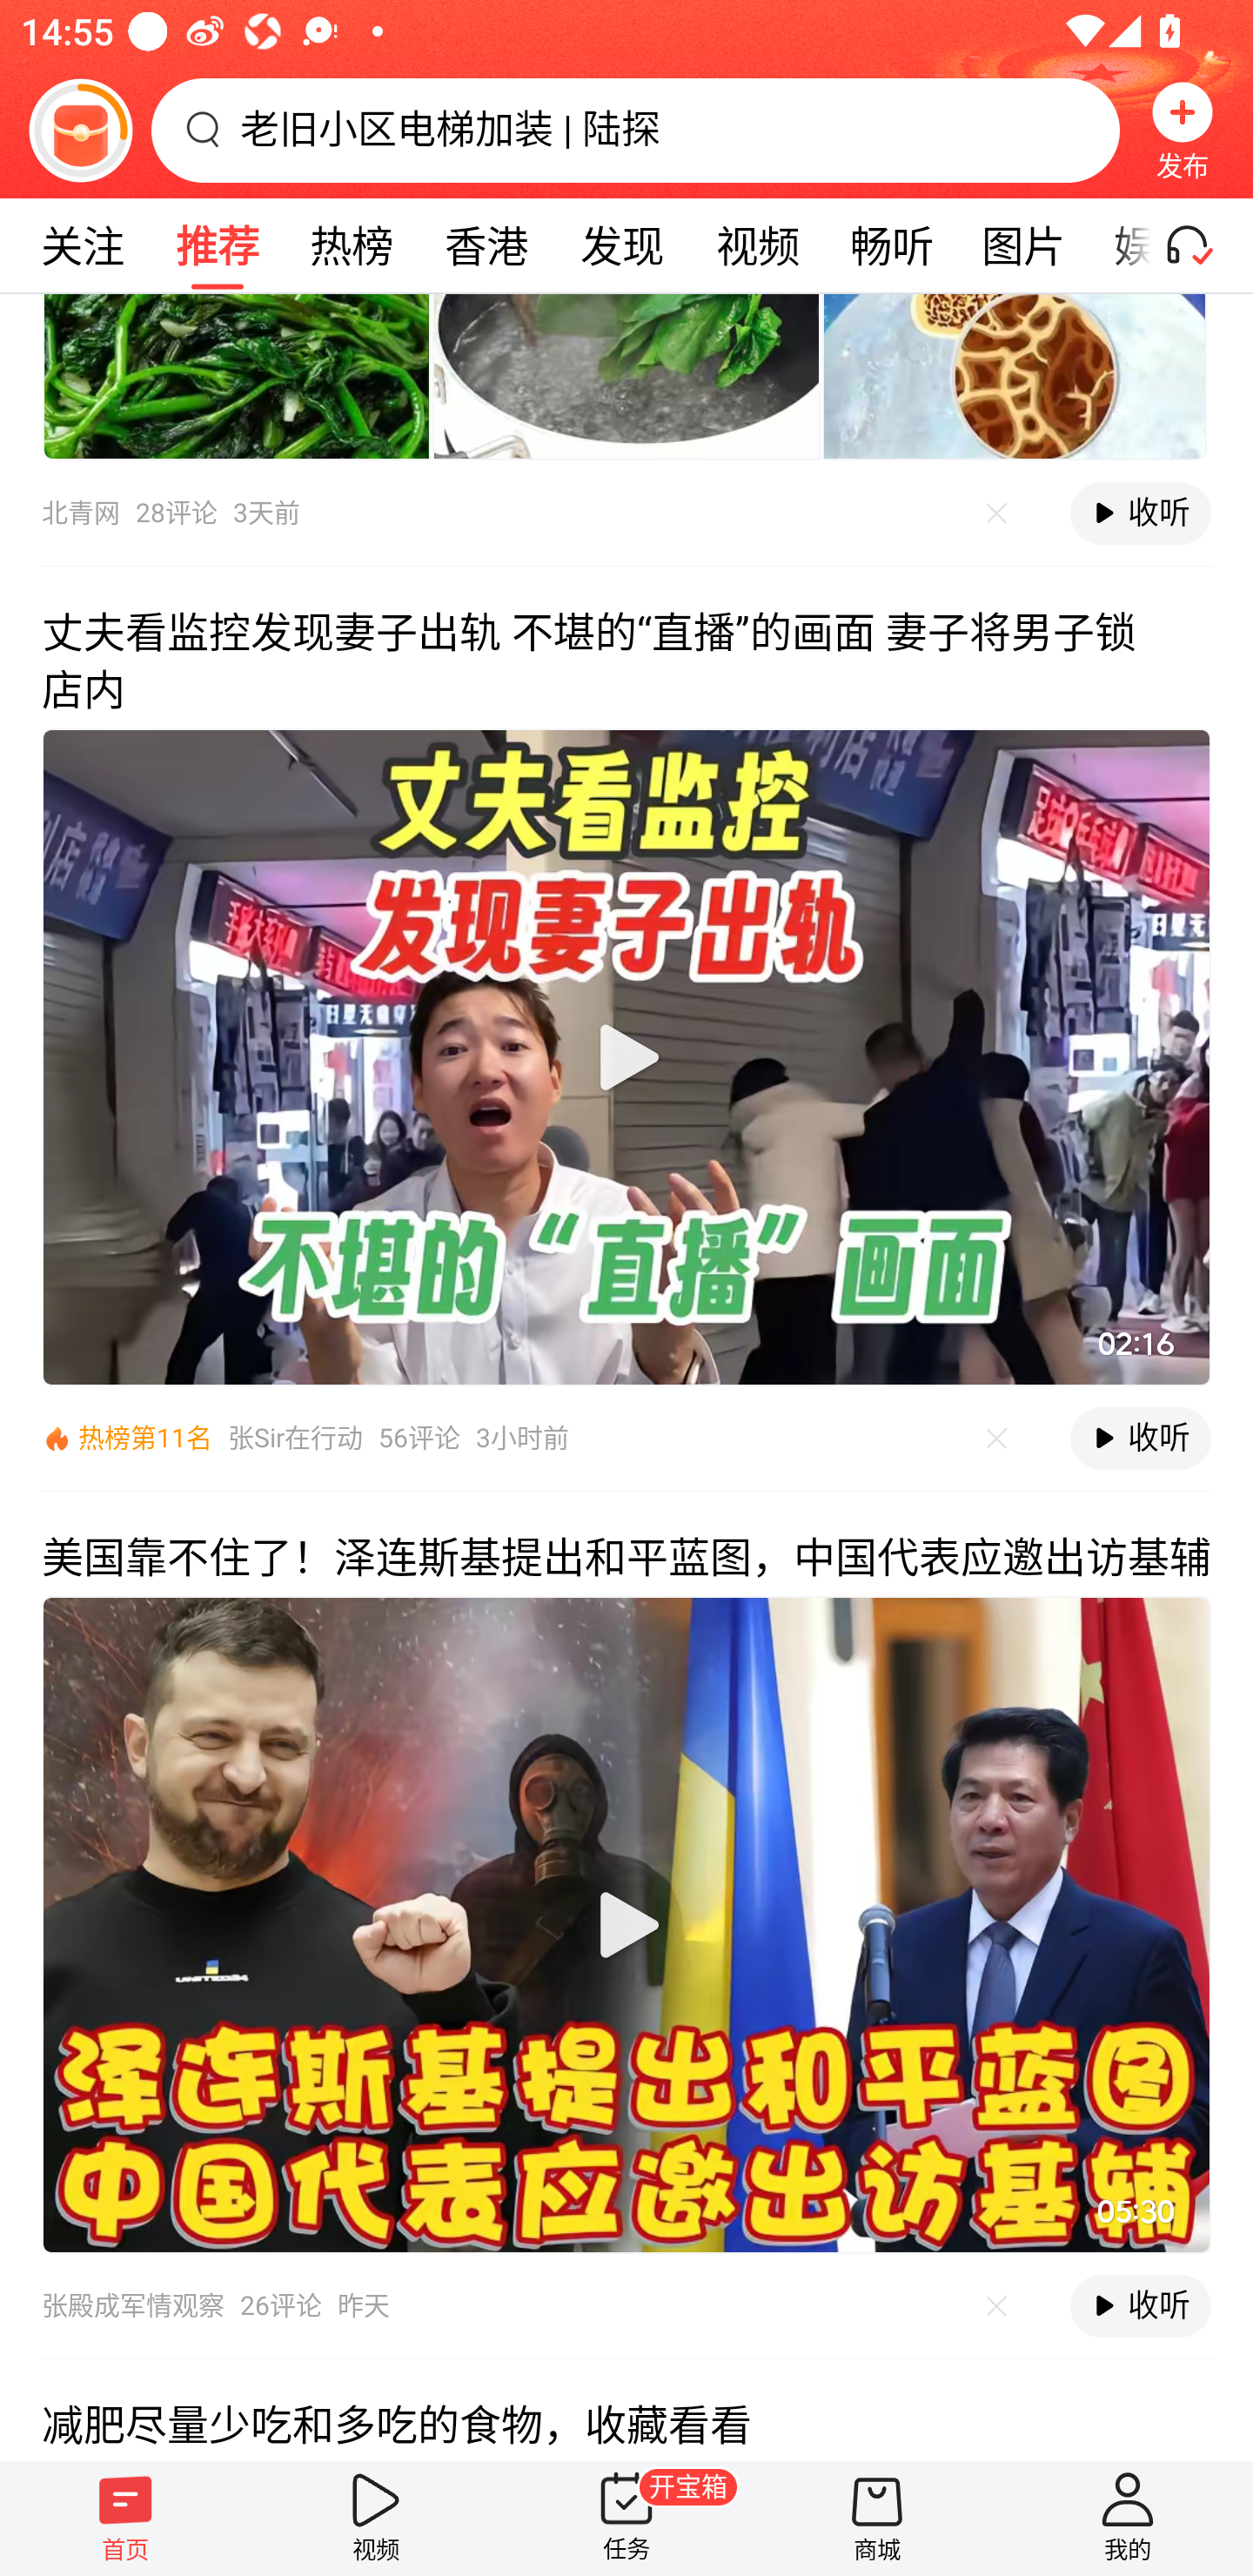  What do you see at coordinates (125, 2518) in the screenshot?
I see `首页` at bounding box center [125, 2518].